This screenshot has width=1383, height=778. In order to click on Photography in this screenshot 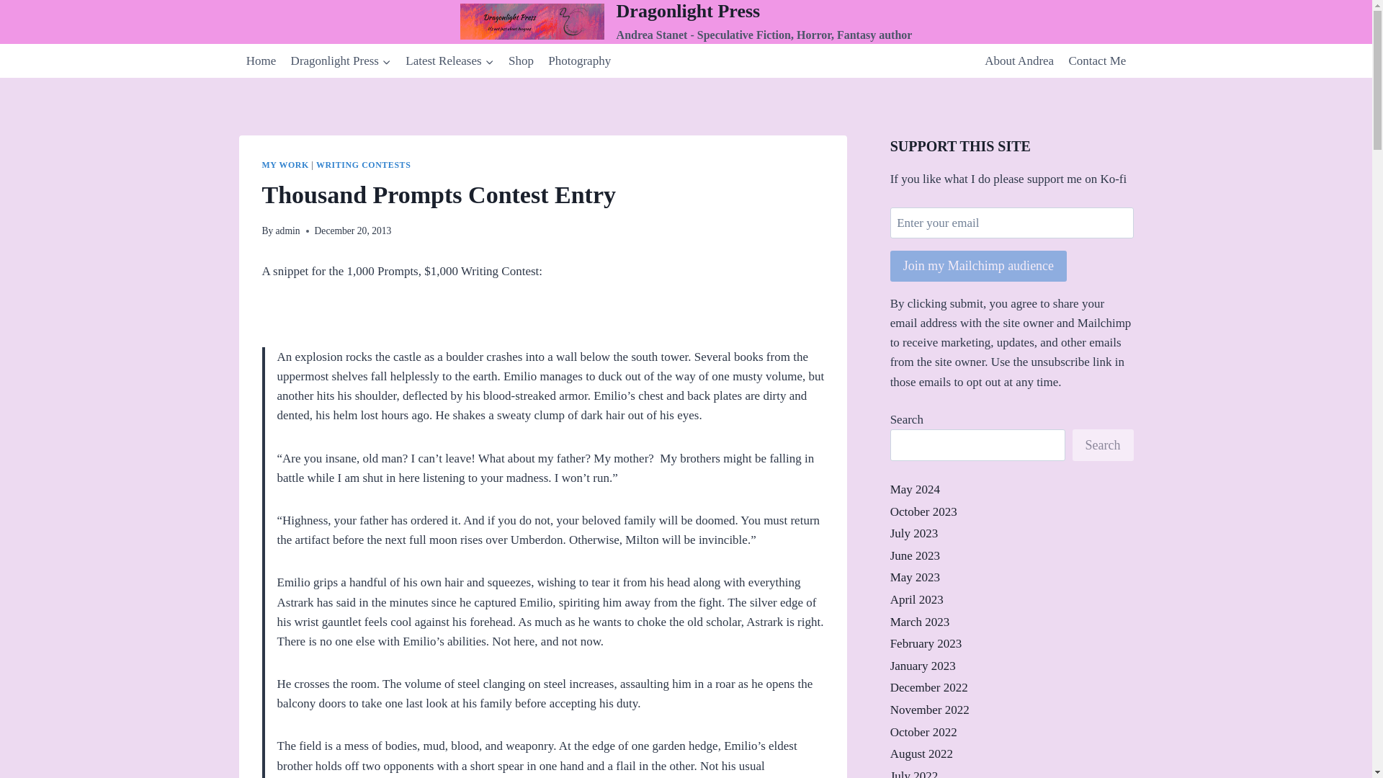, I will do `click(579, 61)`.